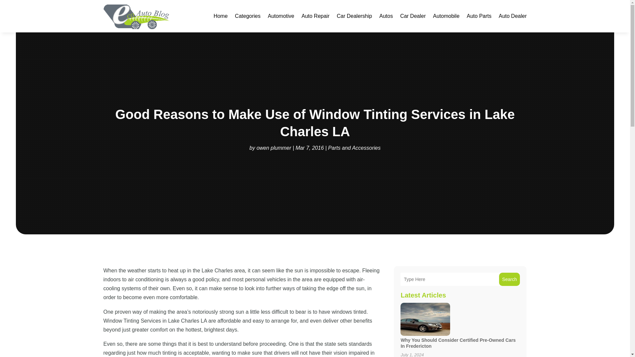 This screenshot has width=635, height=357. I want to click on Automobile, so click(446, 16).